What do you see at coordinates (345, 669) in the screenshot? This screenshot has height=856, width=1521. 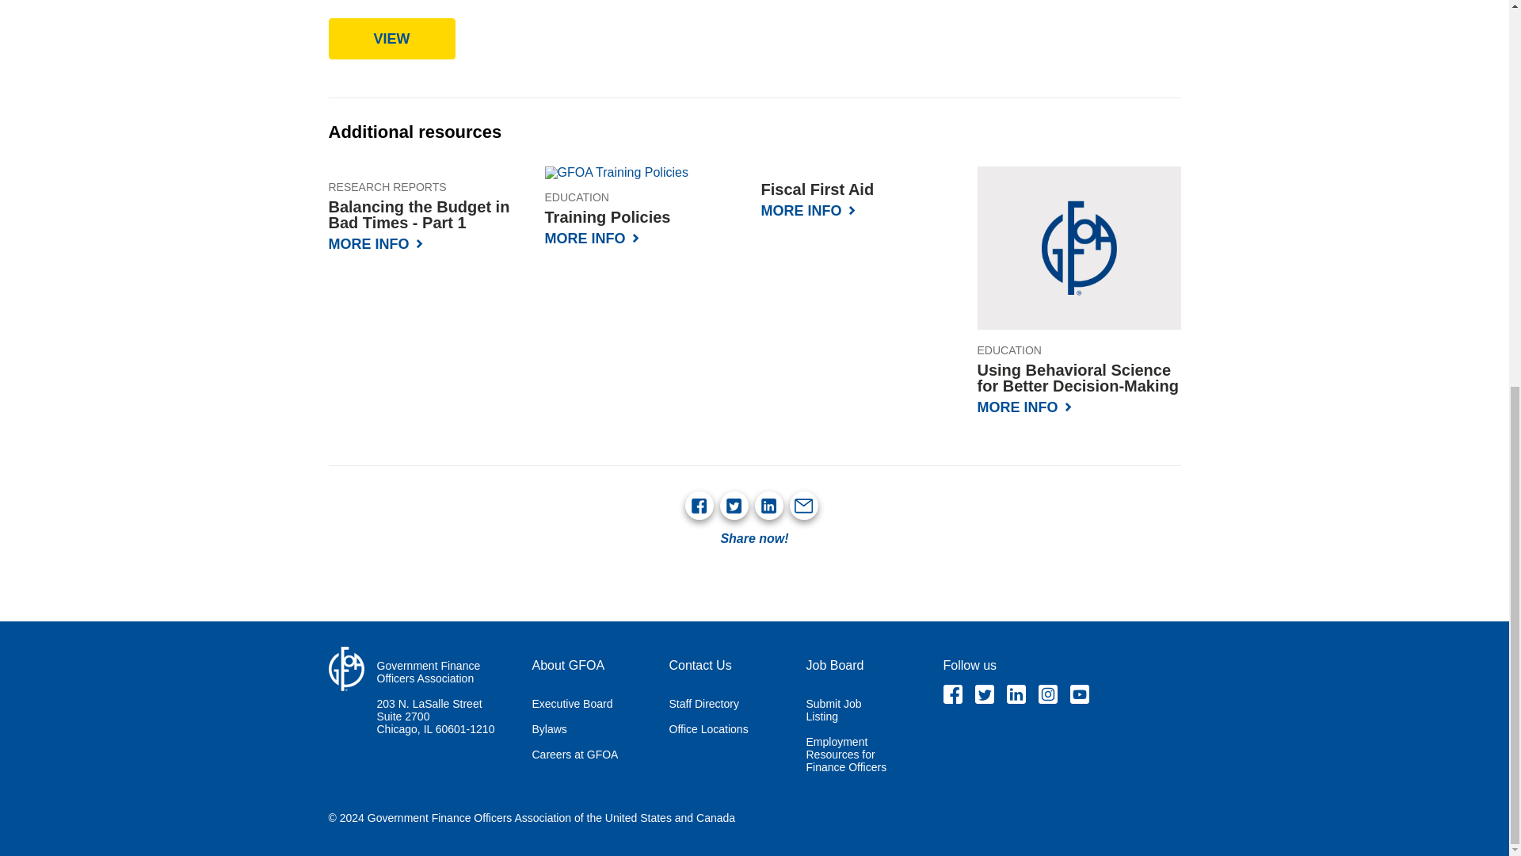 I see `GFOA` at bounding box center [345, 669].